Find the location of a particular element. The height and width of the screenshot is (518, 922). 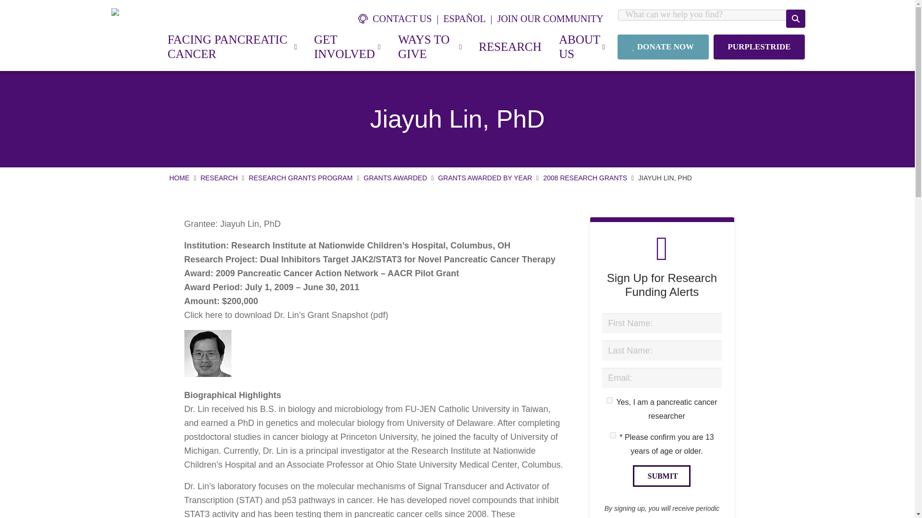

Pancan.org is located at coordinates (124, 12).